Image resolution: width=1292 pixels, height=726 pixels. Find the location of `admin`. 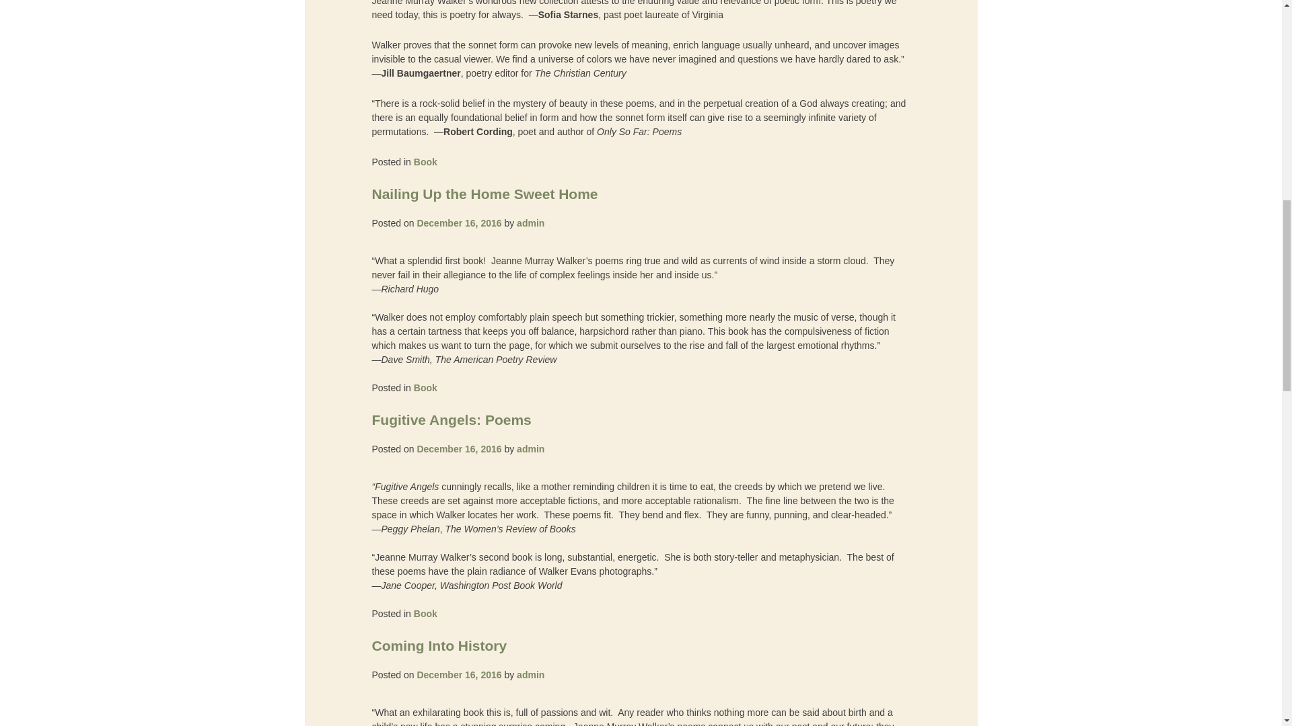

admin is located at coordinates (530, 674).